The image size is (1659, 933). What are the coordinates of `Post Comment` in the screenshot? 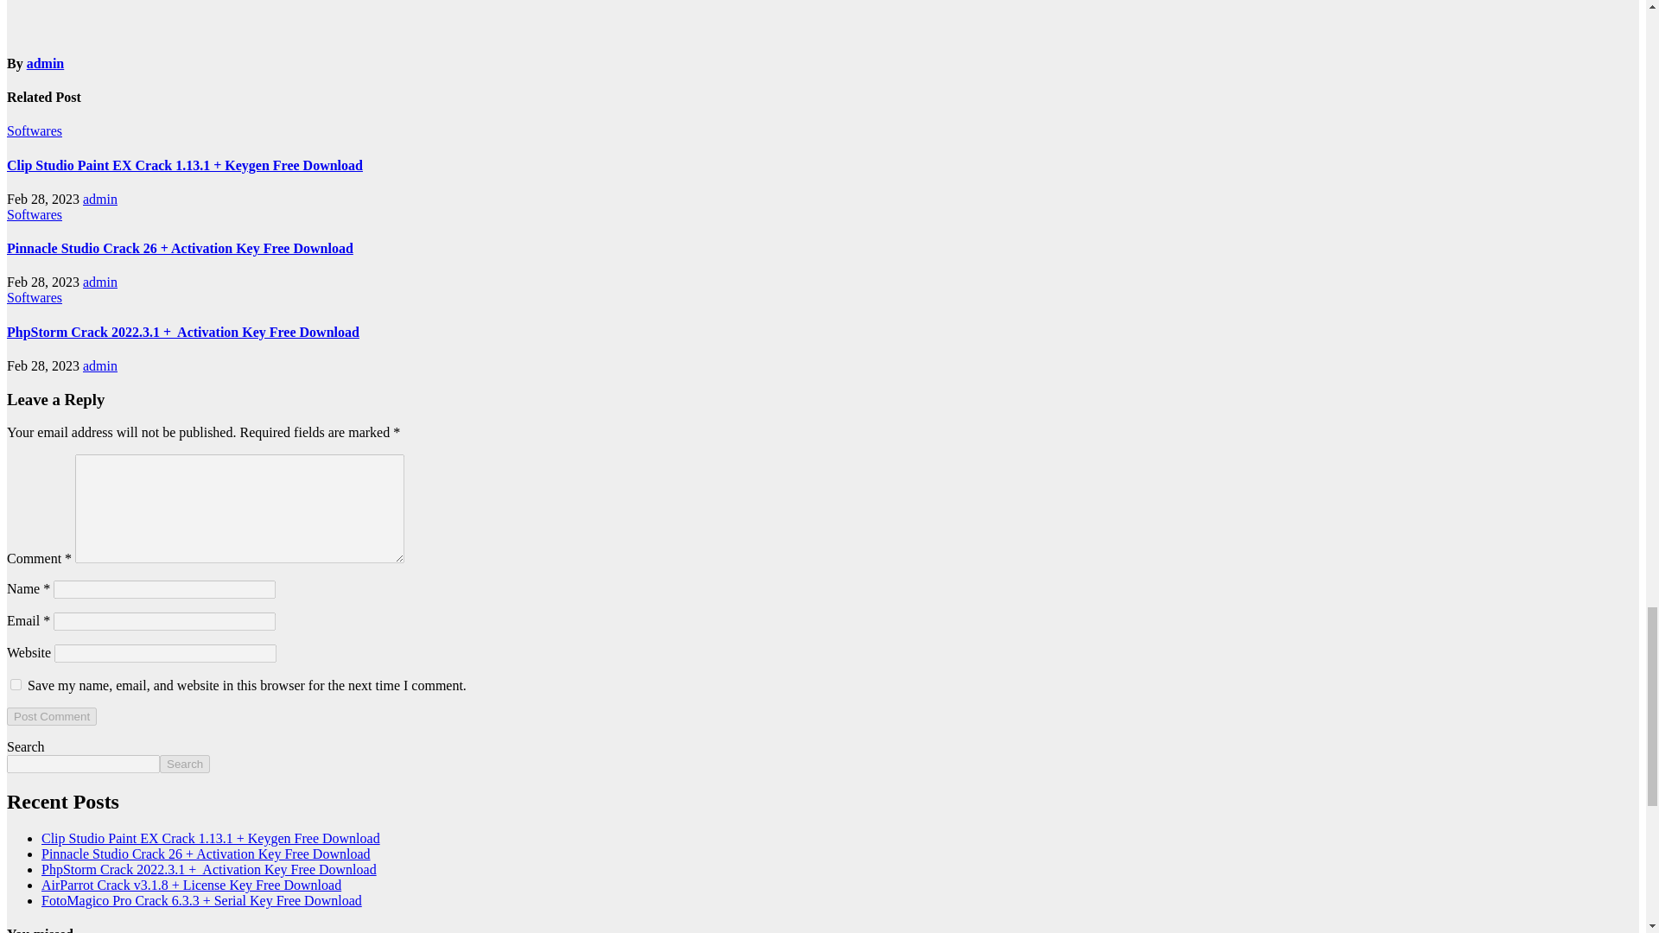 It's located at (51, 716).